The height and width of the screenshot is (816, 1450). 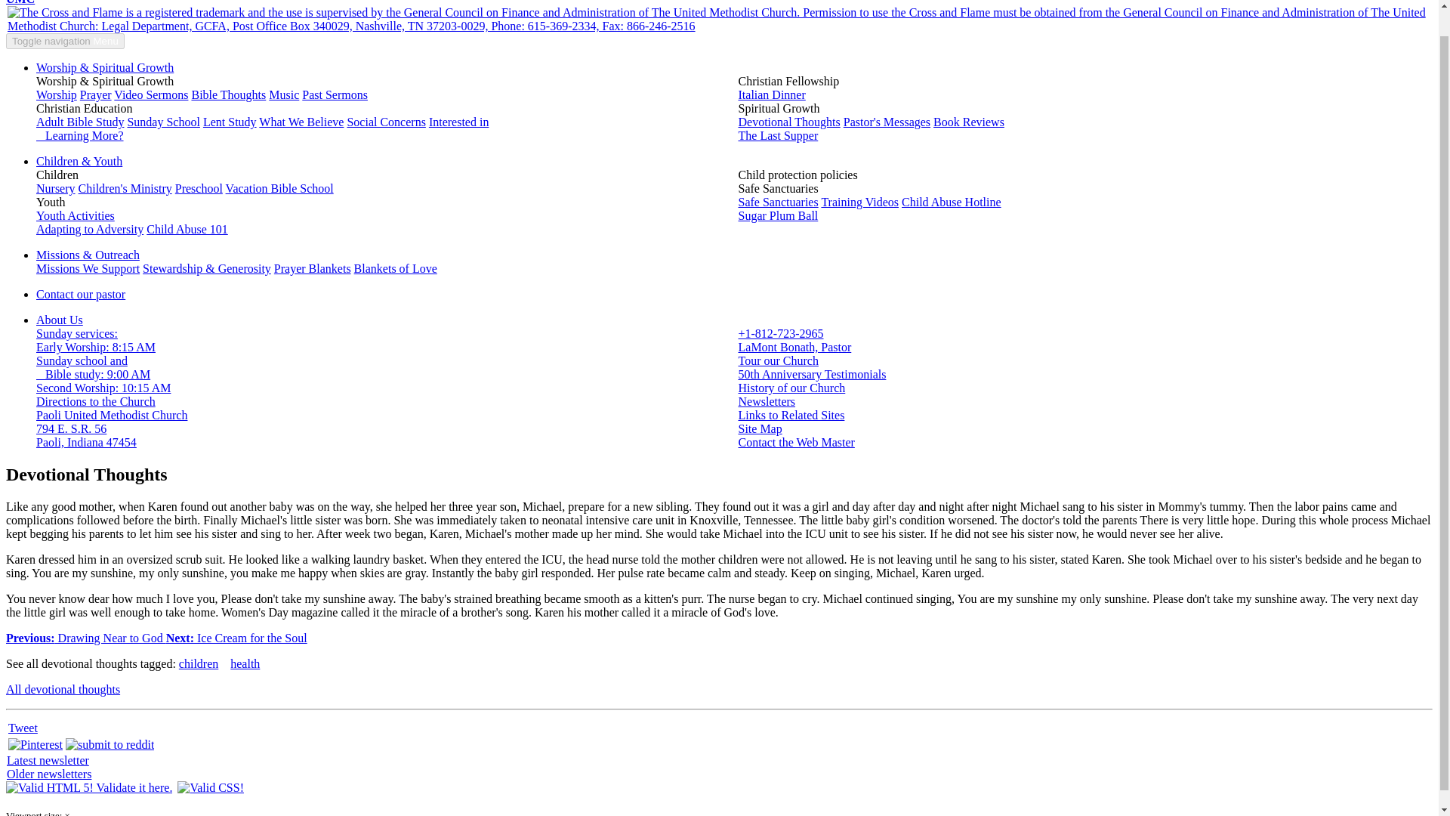 What do you see at coordinates (76, 215) in the screenshot?
I see `Youth Activities` at bounding box center [76, 215].